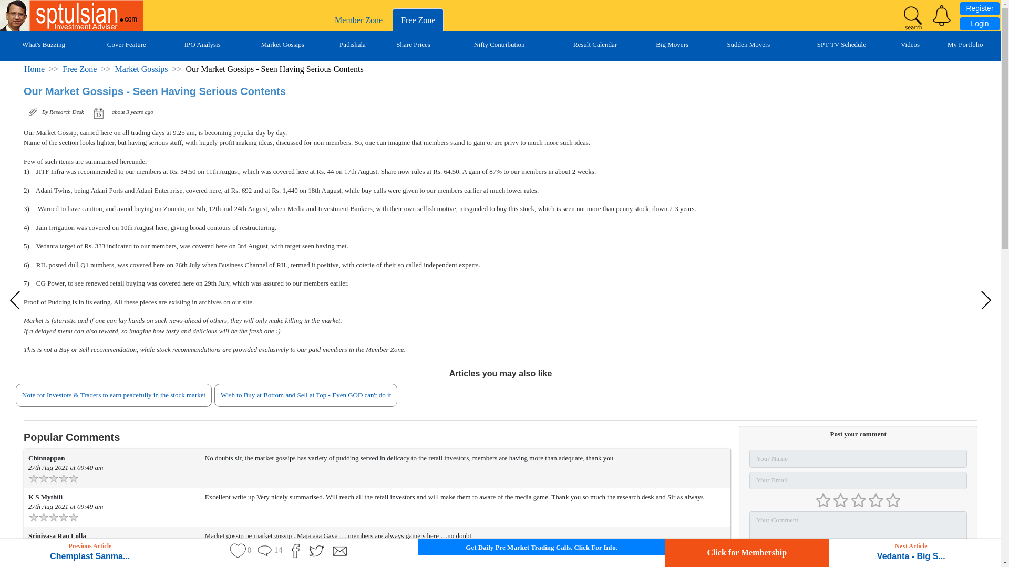 The width and height of the screenshot is (1009, 567). What do you see at coordinates (980, 8) in the screenshot?
I see `Register` at bounding box center [980, 8].